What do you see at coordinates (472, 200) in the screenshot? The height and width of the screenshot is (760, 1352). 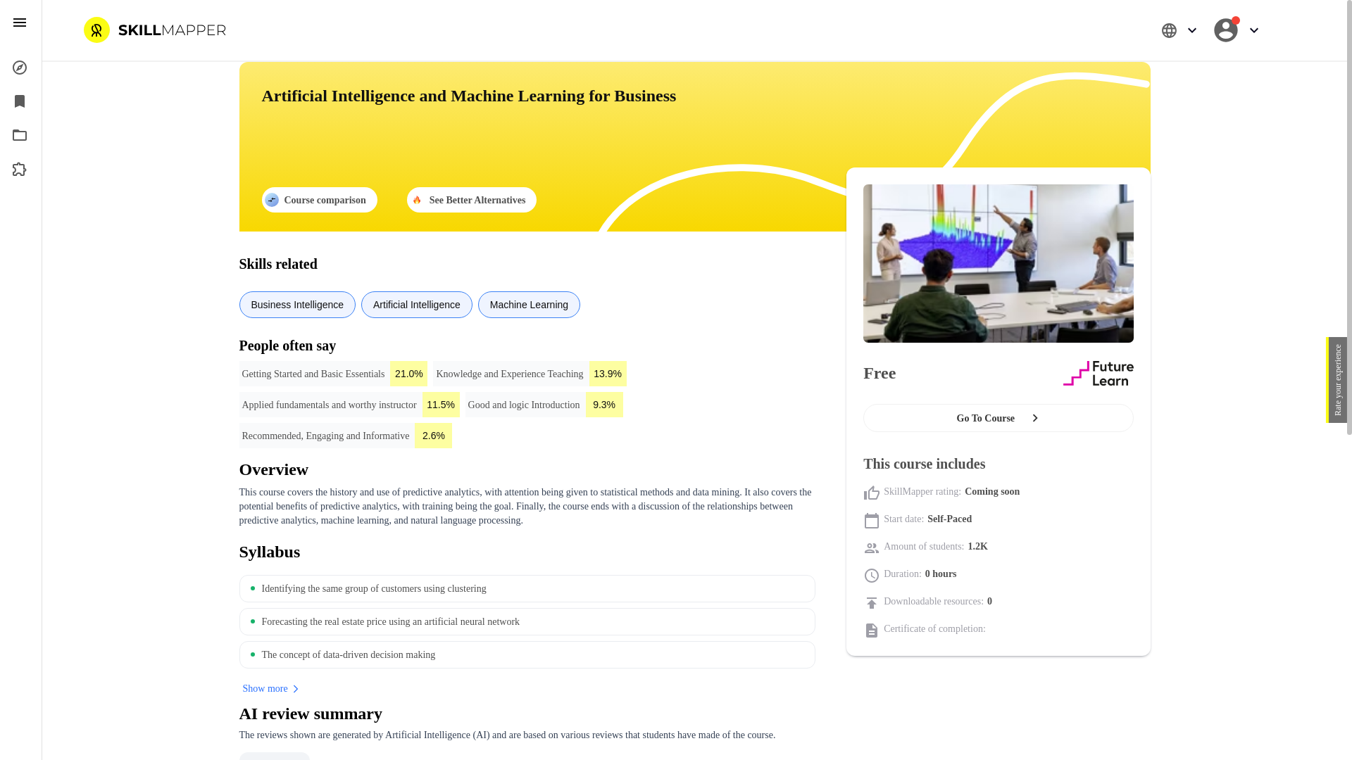 I see `See Better Alternatives` at bounding box center [472, 200].